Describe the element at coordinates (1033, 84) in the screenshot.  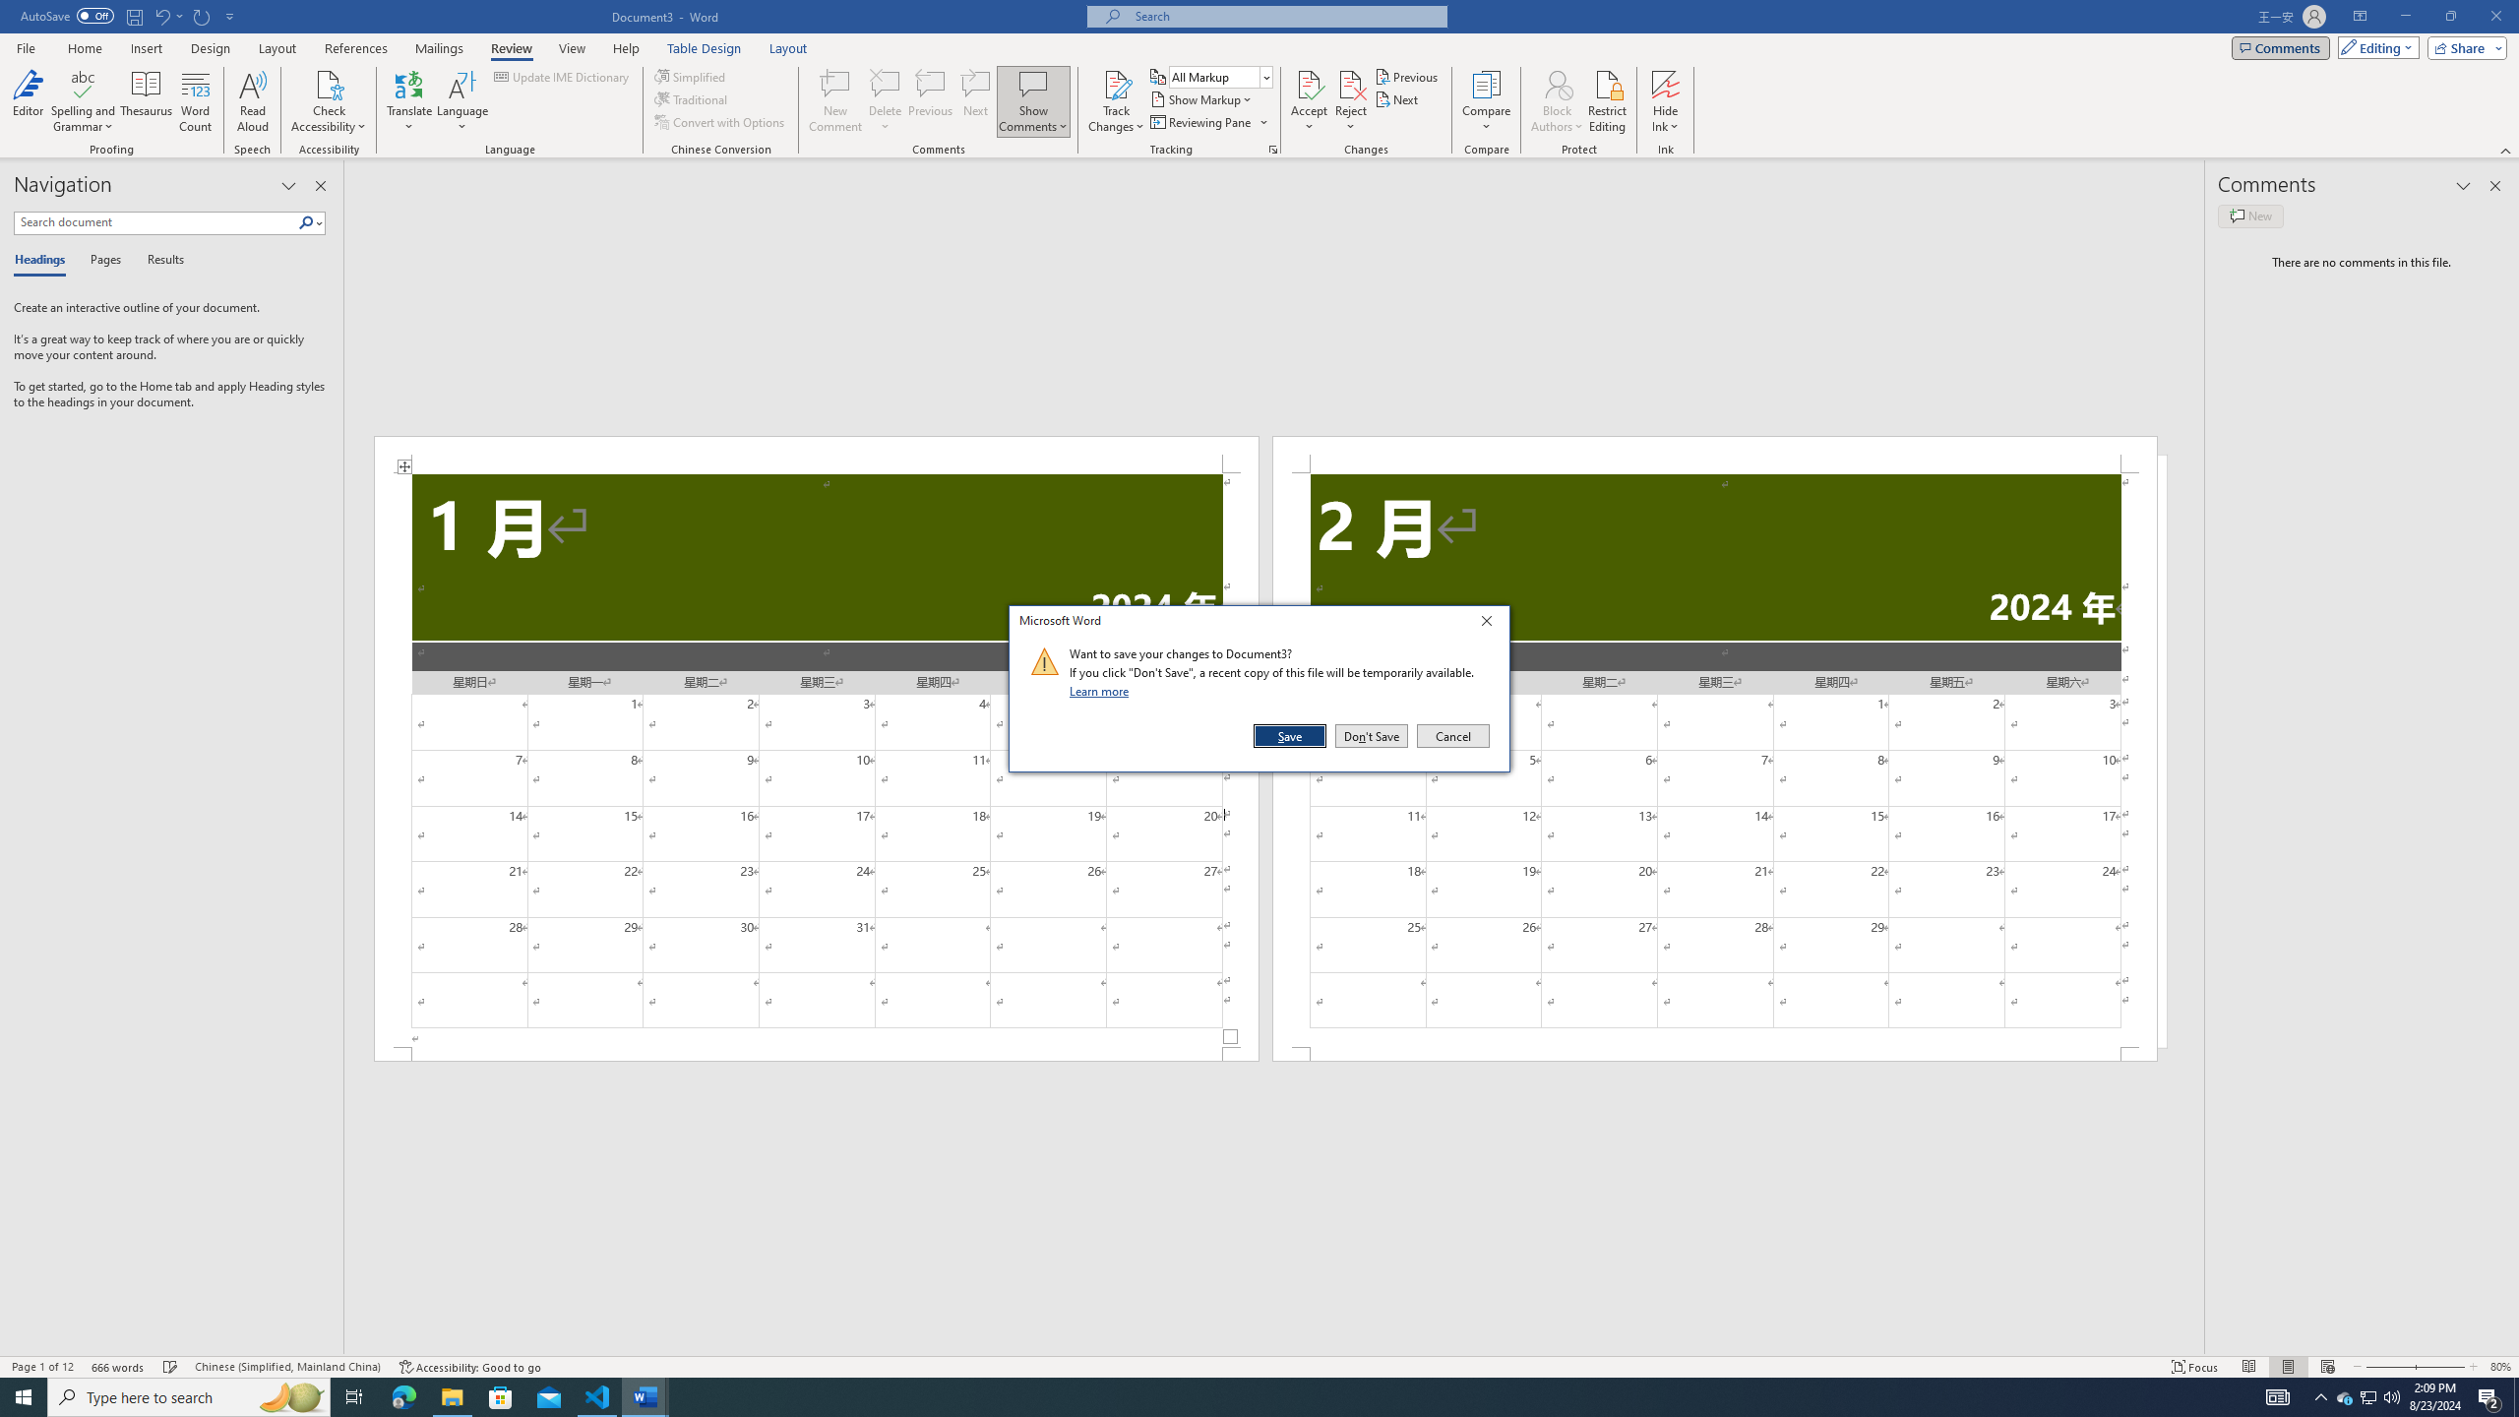
I see `Show Comments` at that location.